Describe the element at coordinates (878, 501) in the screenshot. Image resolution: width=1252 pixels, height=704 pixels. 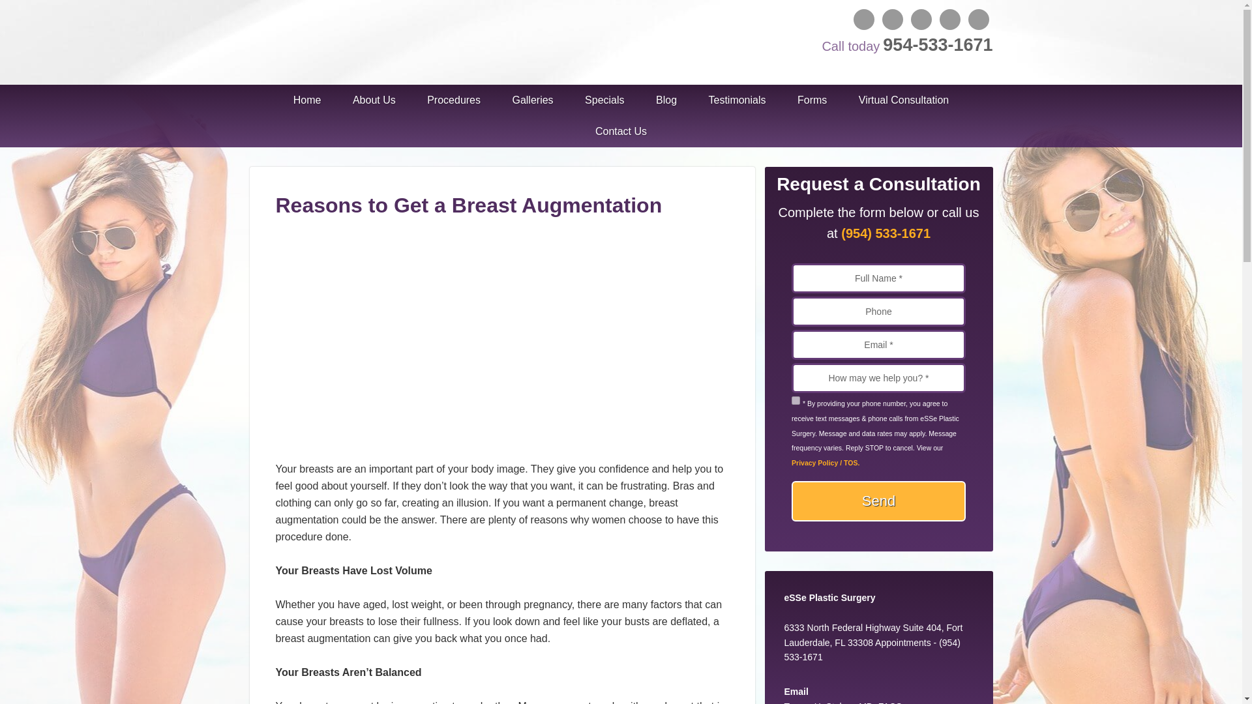
I see `Send` at that location.